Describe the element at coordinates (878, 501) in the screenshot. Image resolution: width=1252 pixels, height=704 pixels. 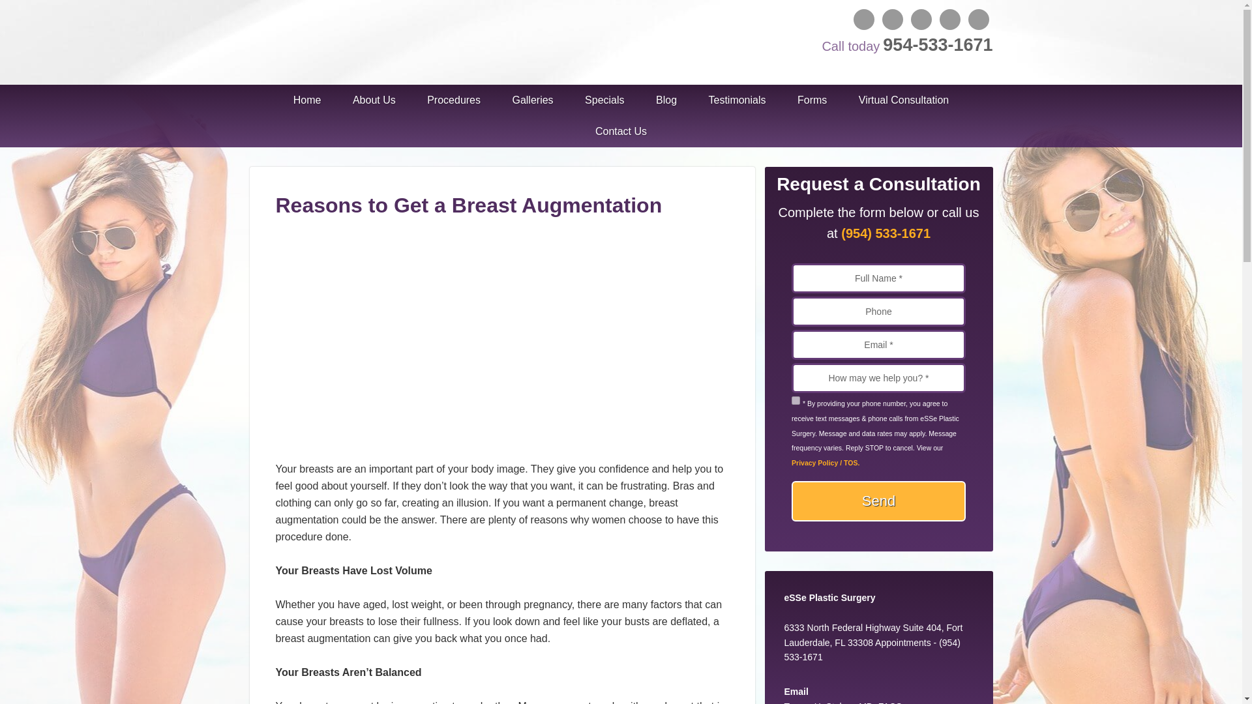
I see `Send` at that location.